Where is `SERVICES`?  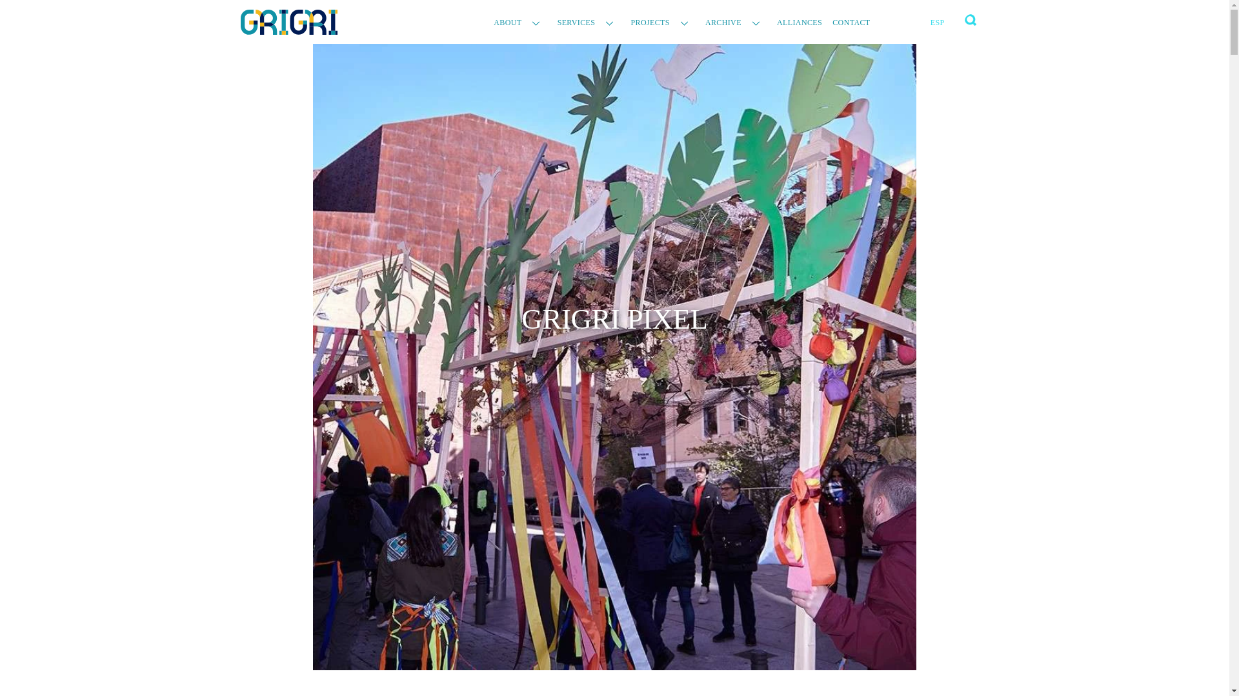
SERVICES is located at coordinates (589, 23).